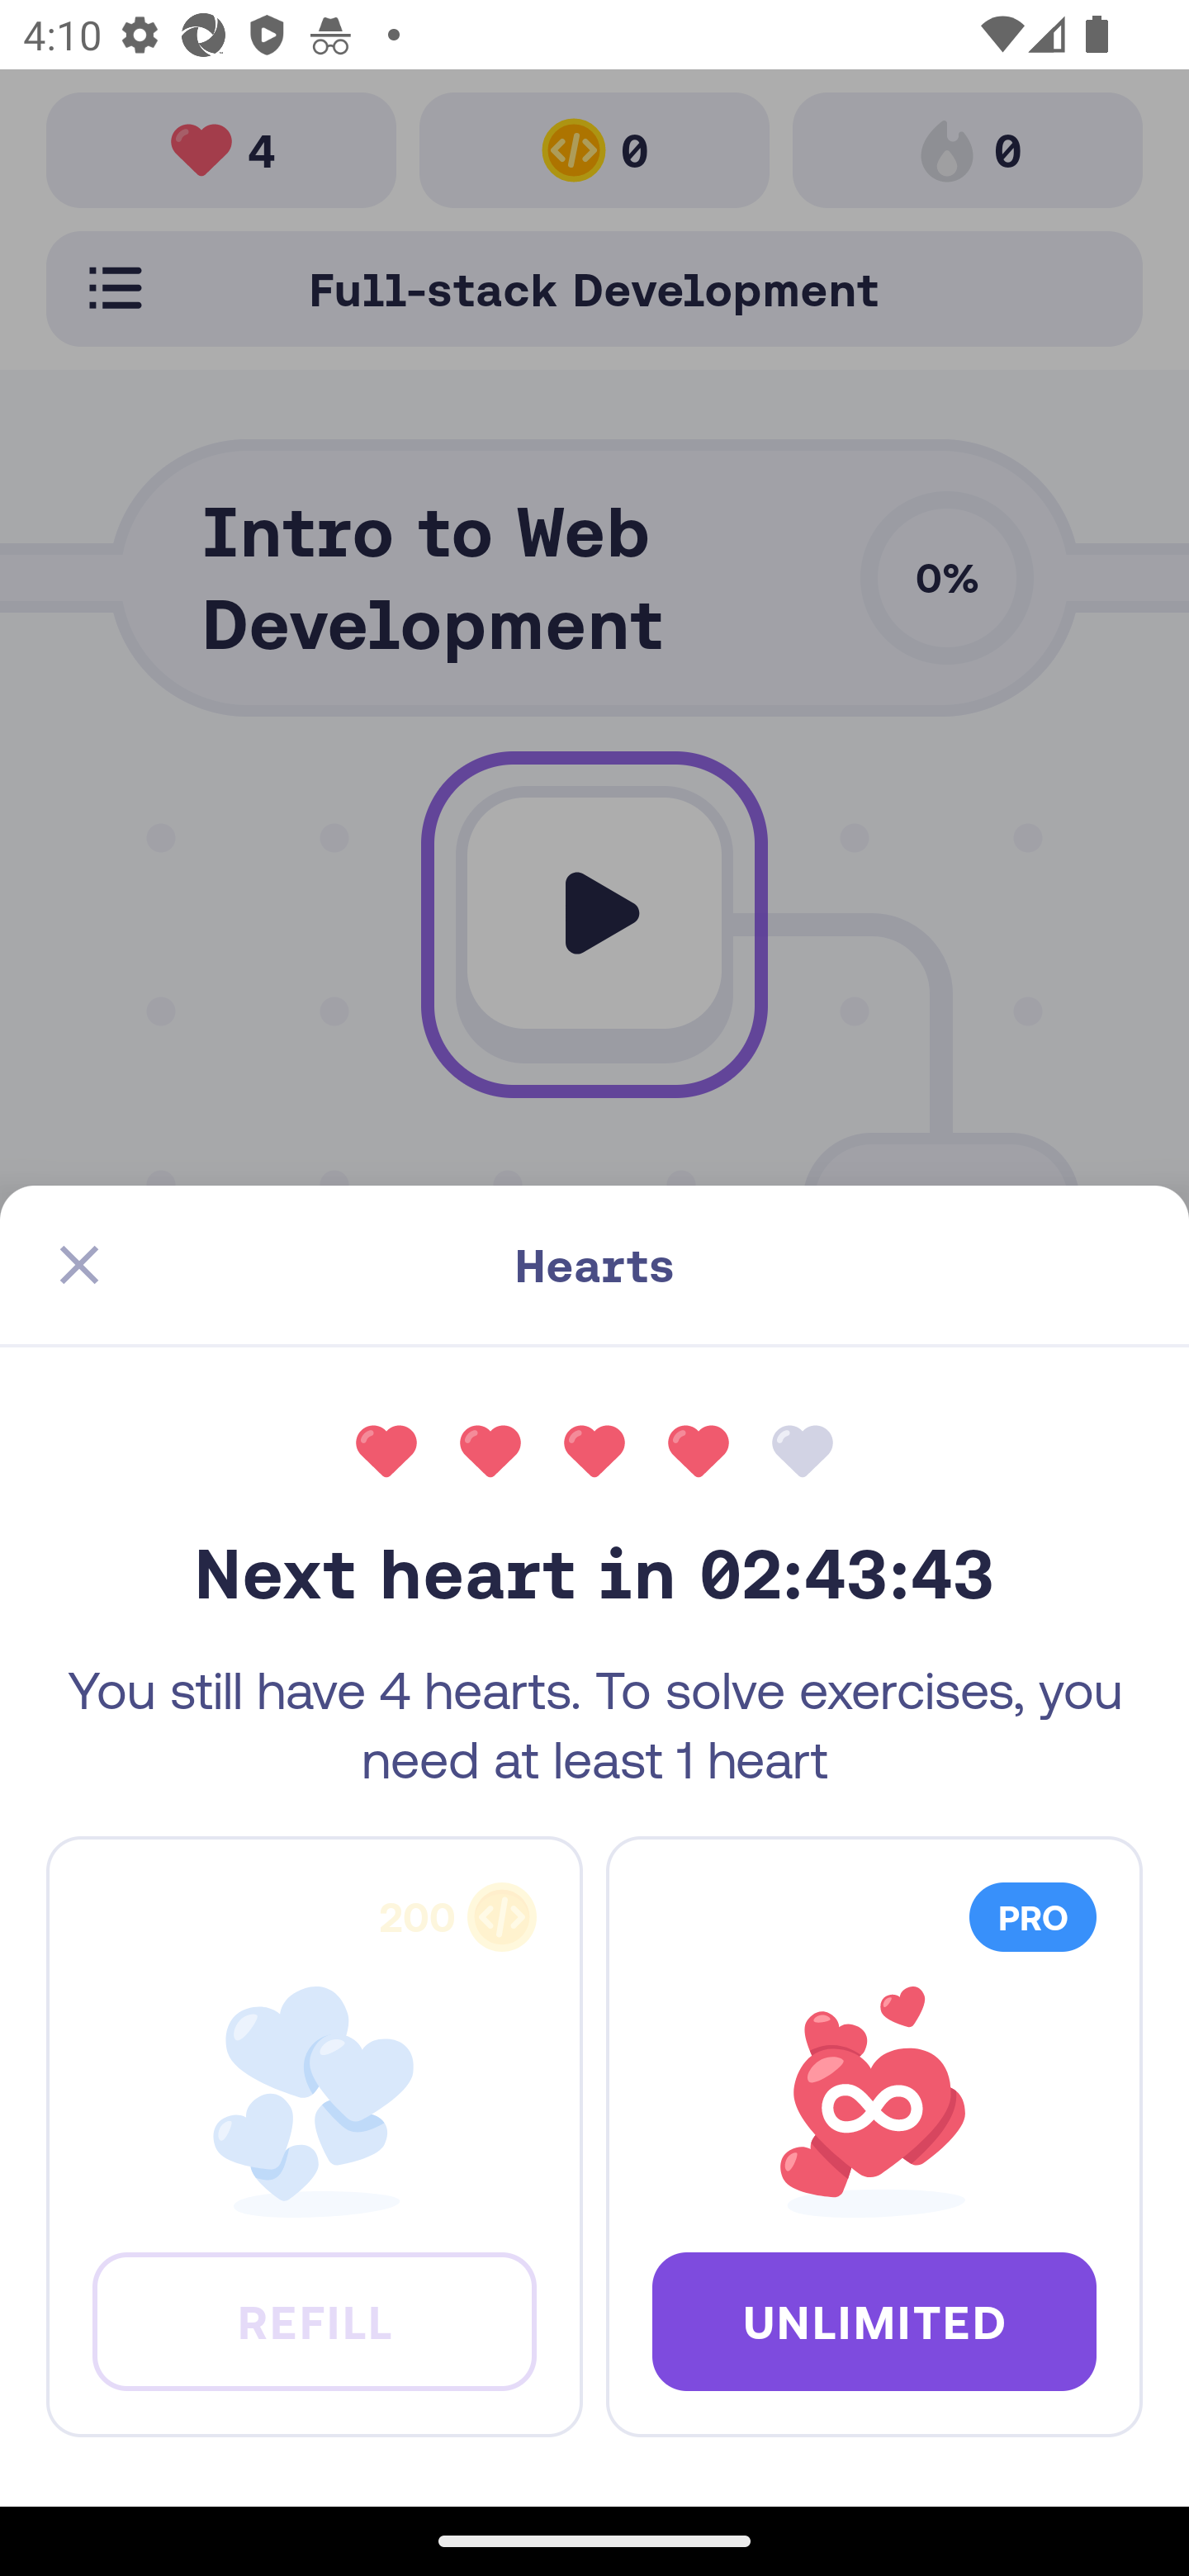  Describe the element at coordinates (874, 2320) in the screenshot. I see `UNLIMITED` at that location.